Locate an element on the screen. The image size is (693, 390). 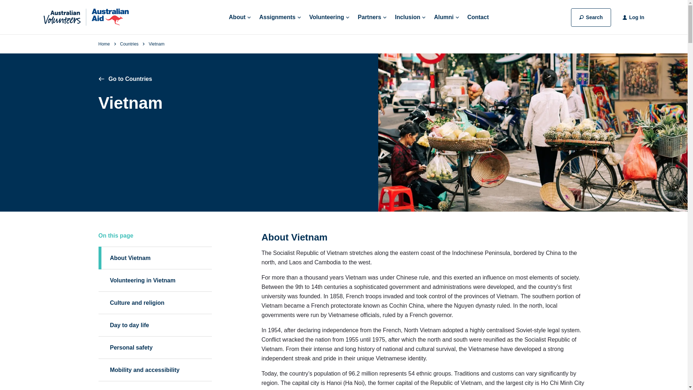
Day to day life is located at coordinates (154, 325).